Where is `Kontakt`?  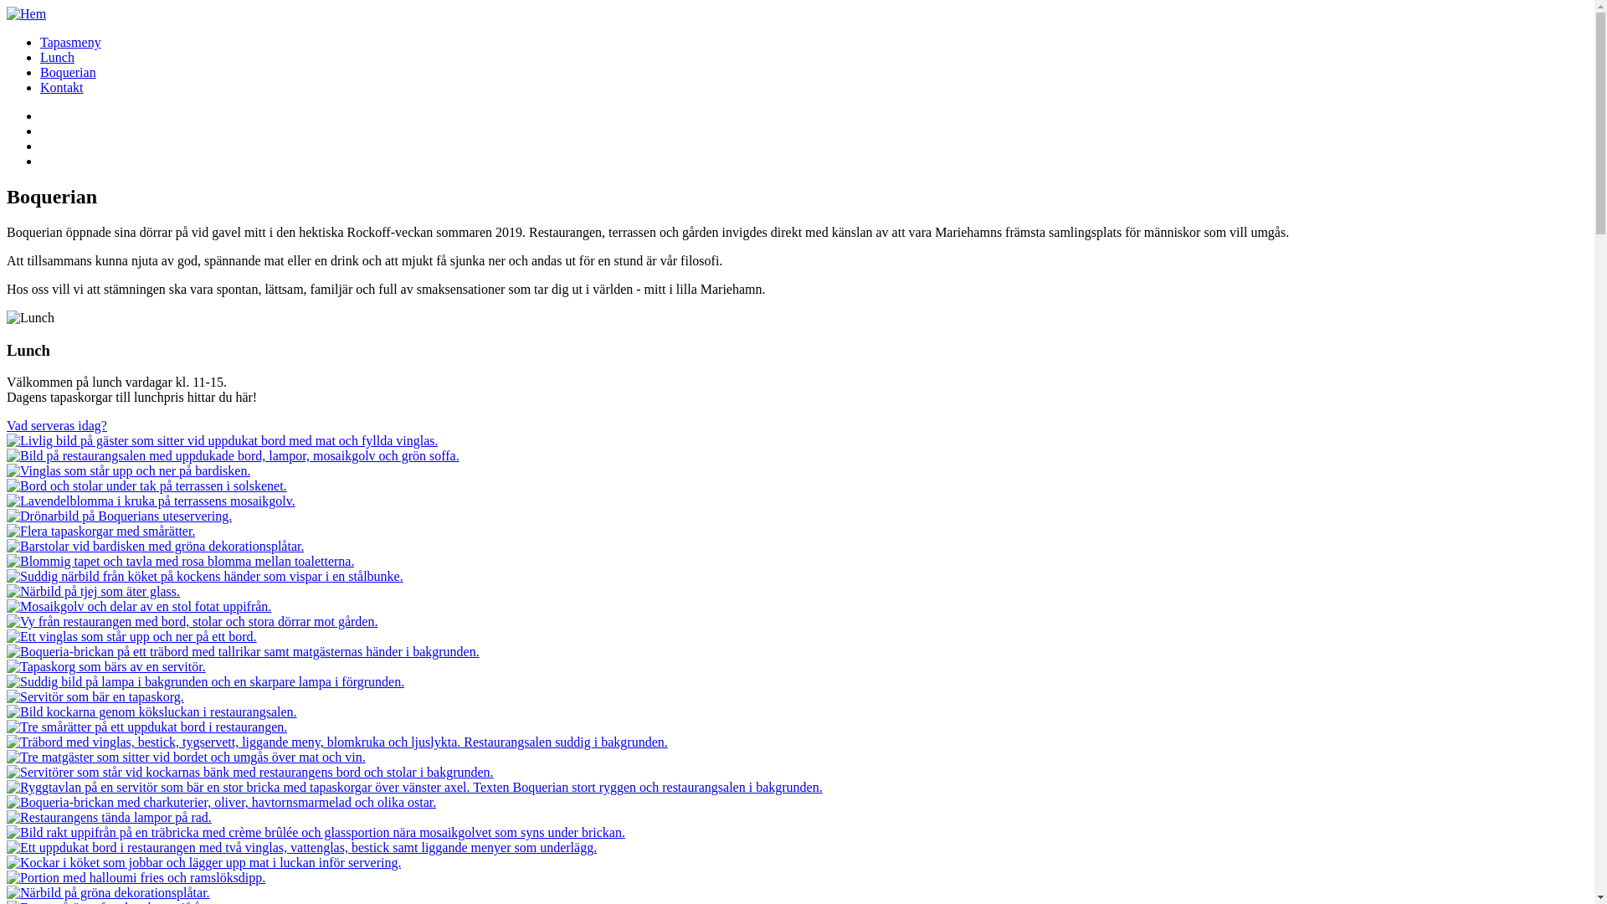 Kontakt is located at coordinates (62, 87).